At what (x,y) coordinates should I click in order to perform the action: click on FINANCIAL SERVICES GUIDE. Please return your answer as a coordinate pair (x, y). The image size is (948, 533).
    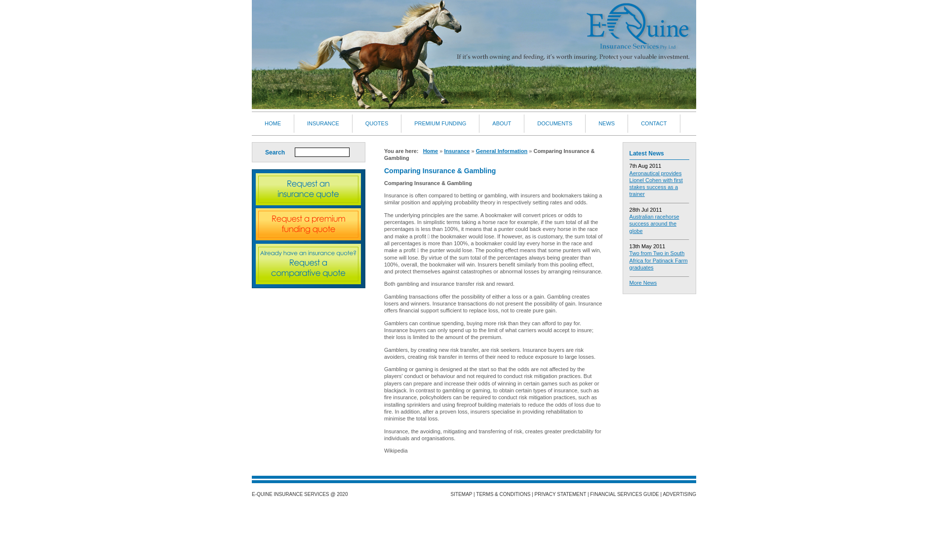
    Looking at the image, I should click on (624, 495).